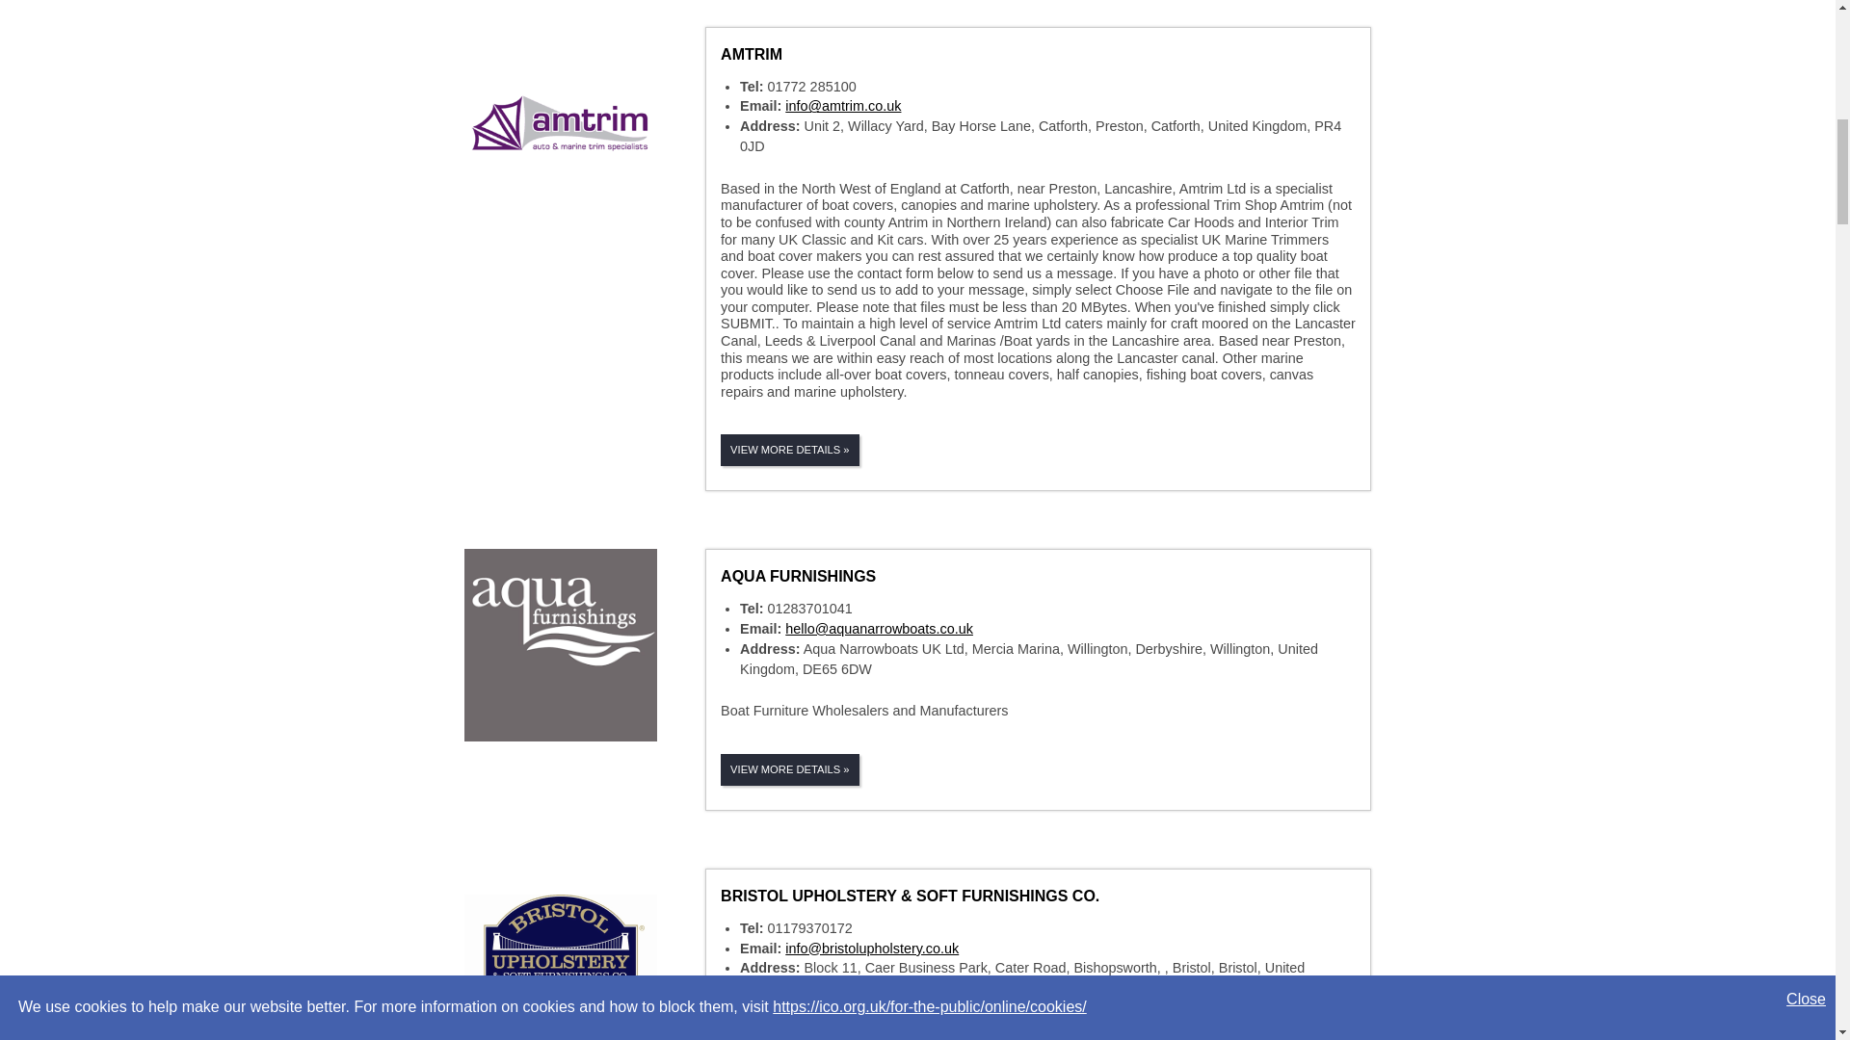  I want to click on View Aqua Furnishings, so click(798, 576).